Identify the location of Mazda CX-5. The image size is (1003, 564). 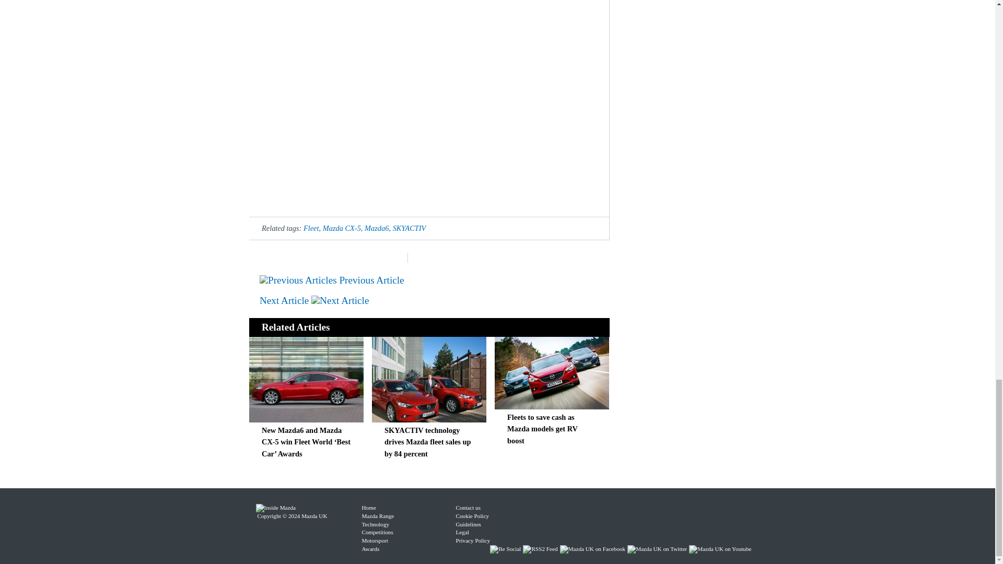
(342, 228).